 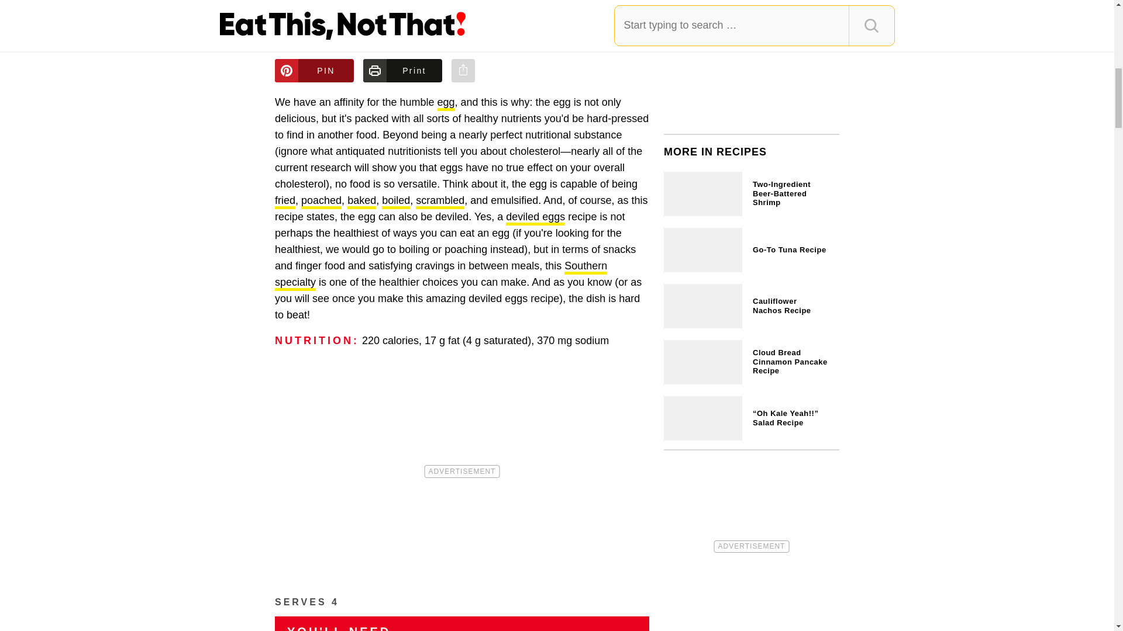 I want to click on Share on Pinterest, so click(x=314, y=71).